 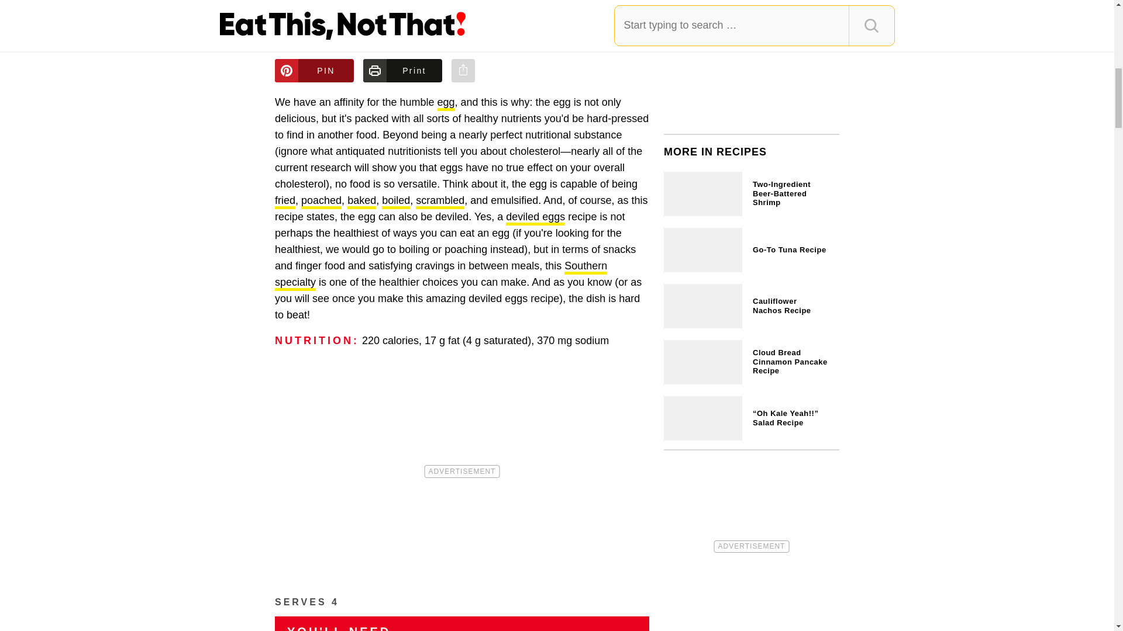 I want to click on Share on Pinterest, so click(x=314, y=71).